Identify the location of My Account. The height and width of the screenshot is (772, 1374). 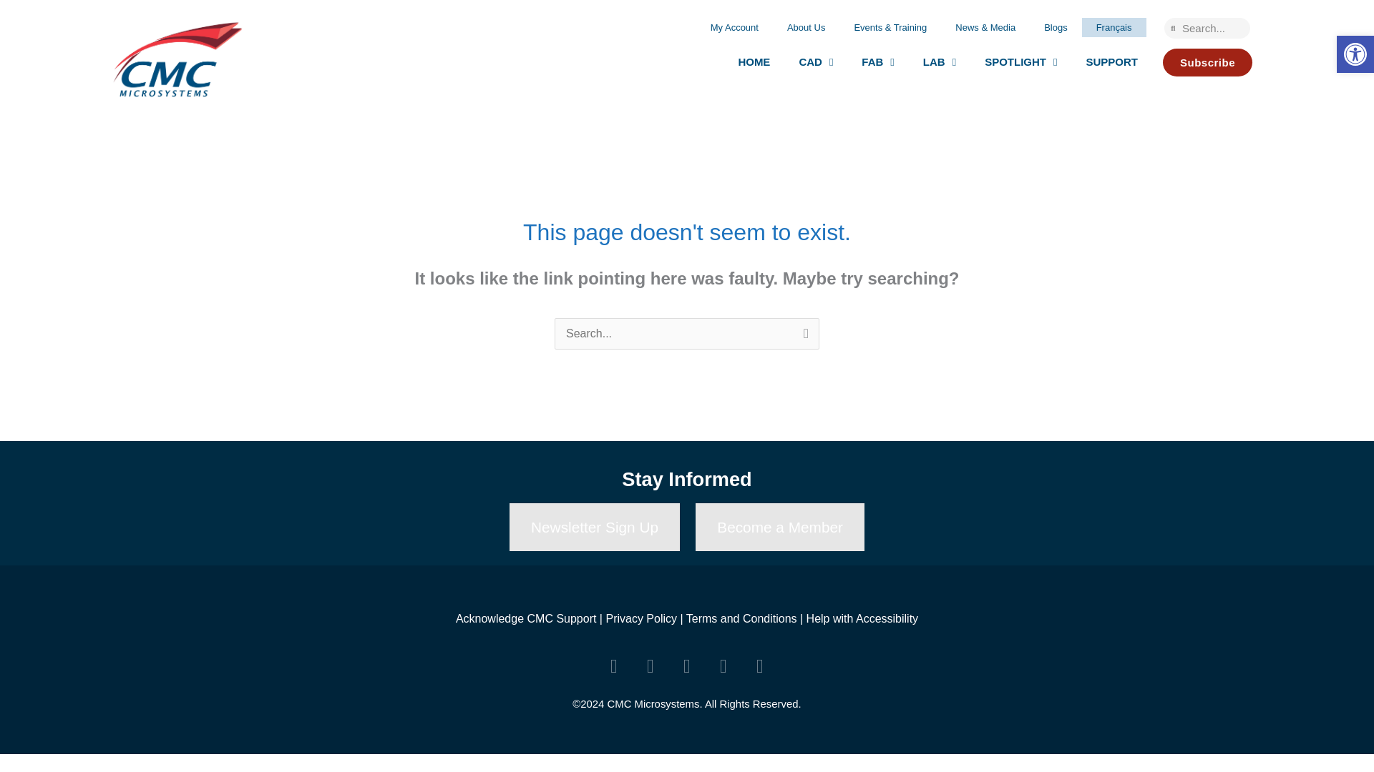
(734, 27).